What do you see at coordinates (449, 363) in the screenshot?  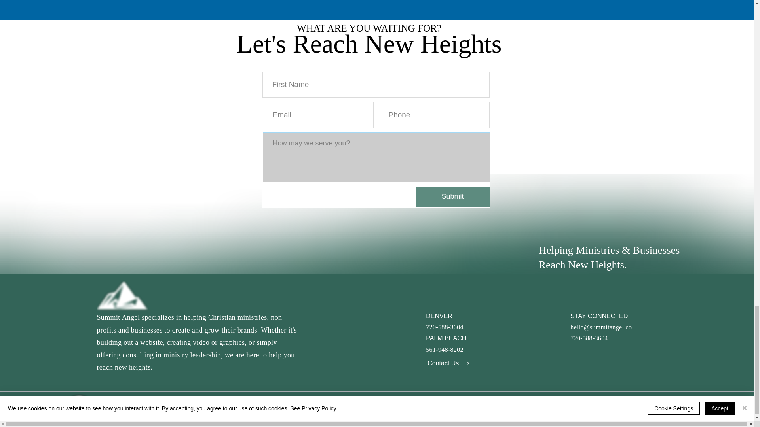 I see `Contact Us` at bounding box center [449, 363].